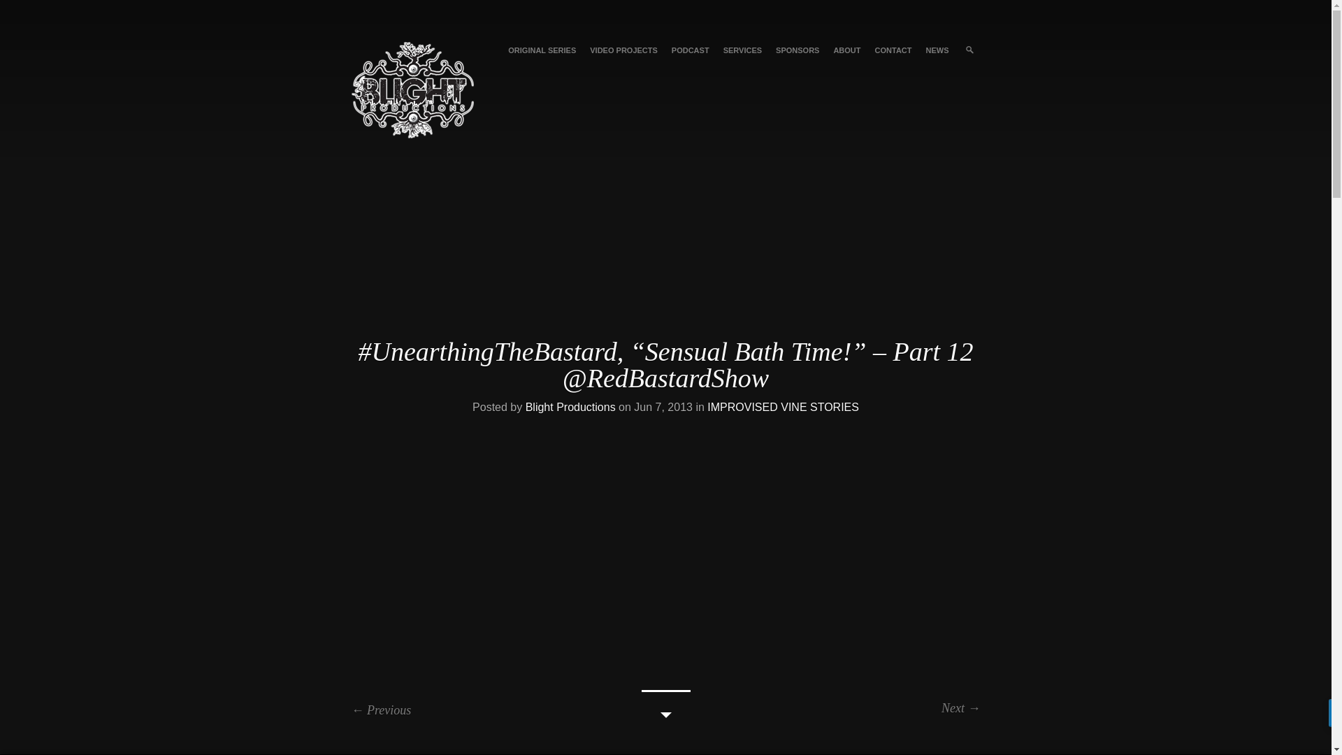 The height and width of the screenshot is (755, 1342). I want to click on Continue, so click(665, 706).